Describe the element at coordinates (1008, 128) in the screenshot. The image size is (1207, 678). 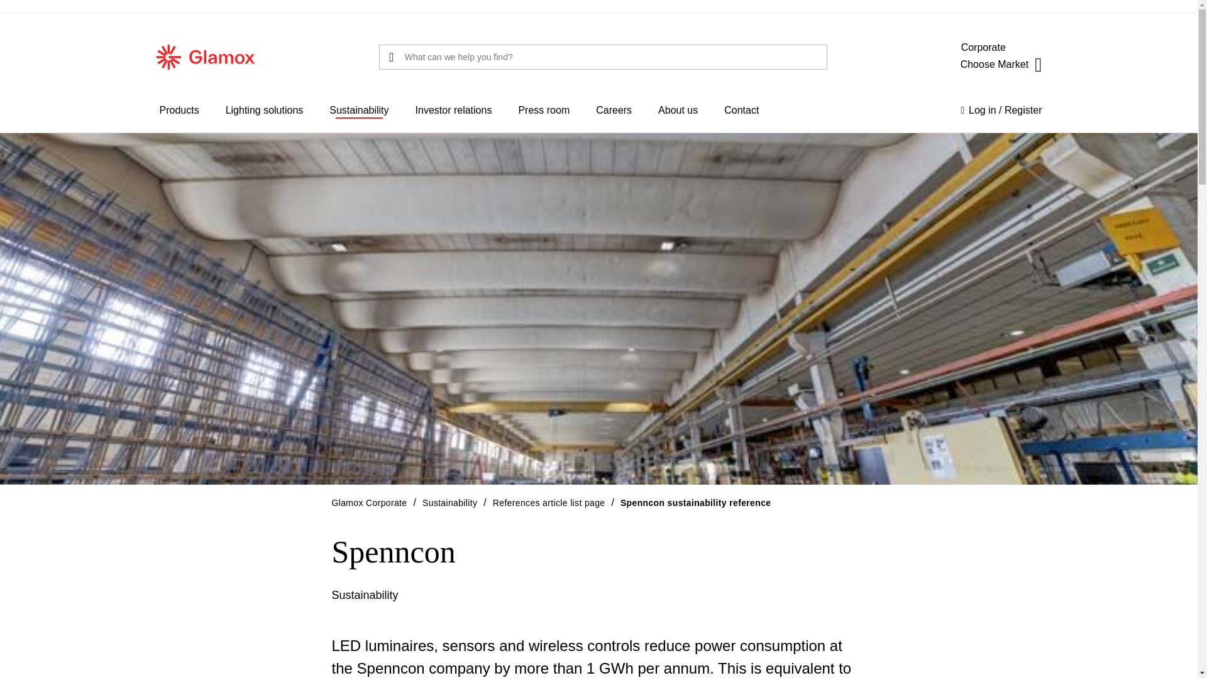
I see `Change Password` at that location.